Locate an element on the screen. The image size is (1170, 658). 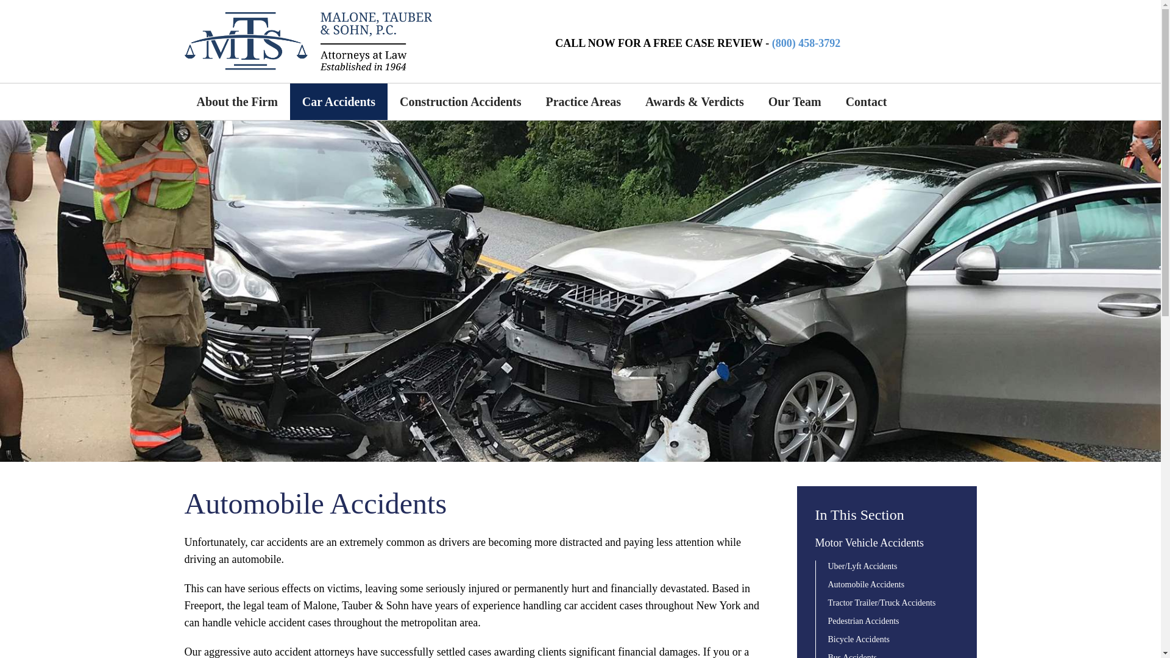
Return to the homepage is located at coordinates (307, 41).